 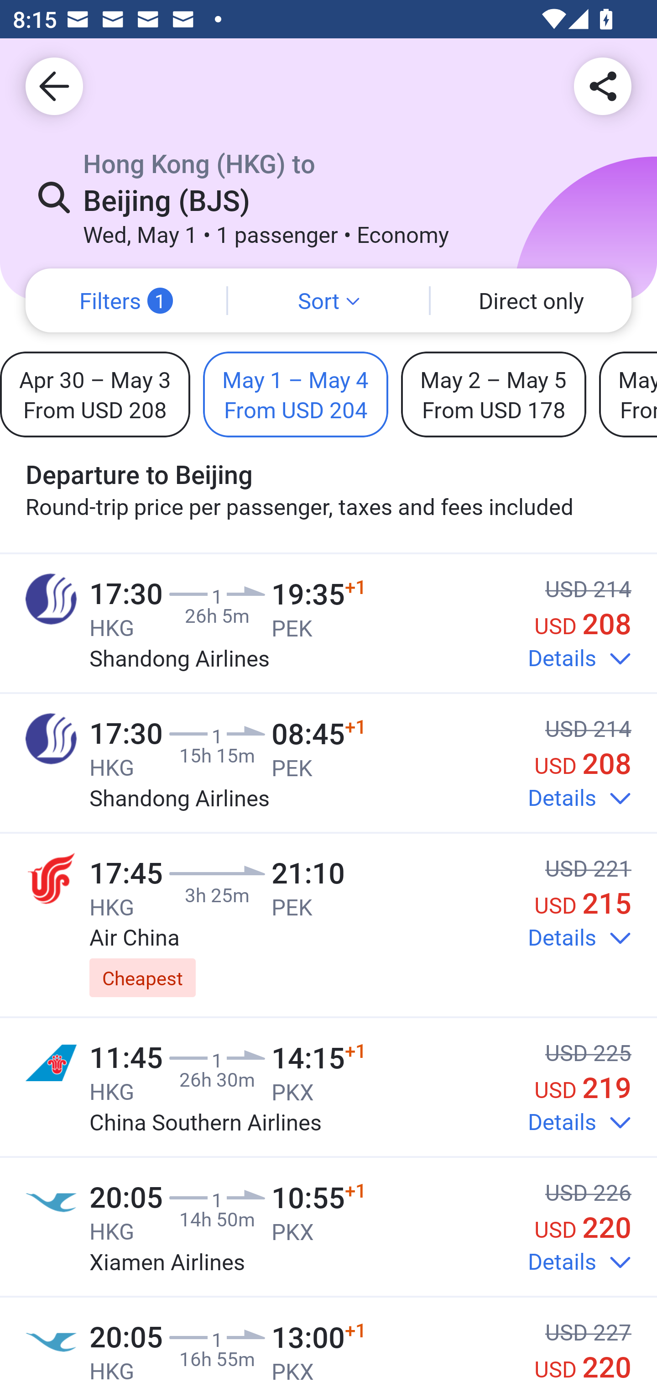 I want to click on Filters 1, so click(x=126, y=300).